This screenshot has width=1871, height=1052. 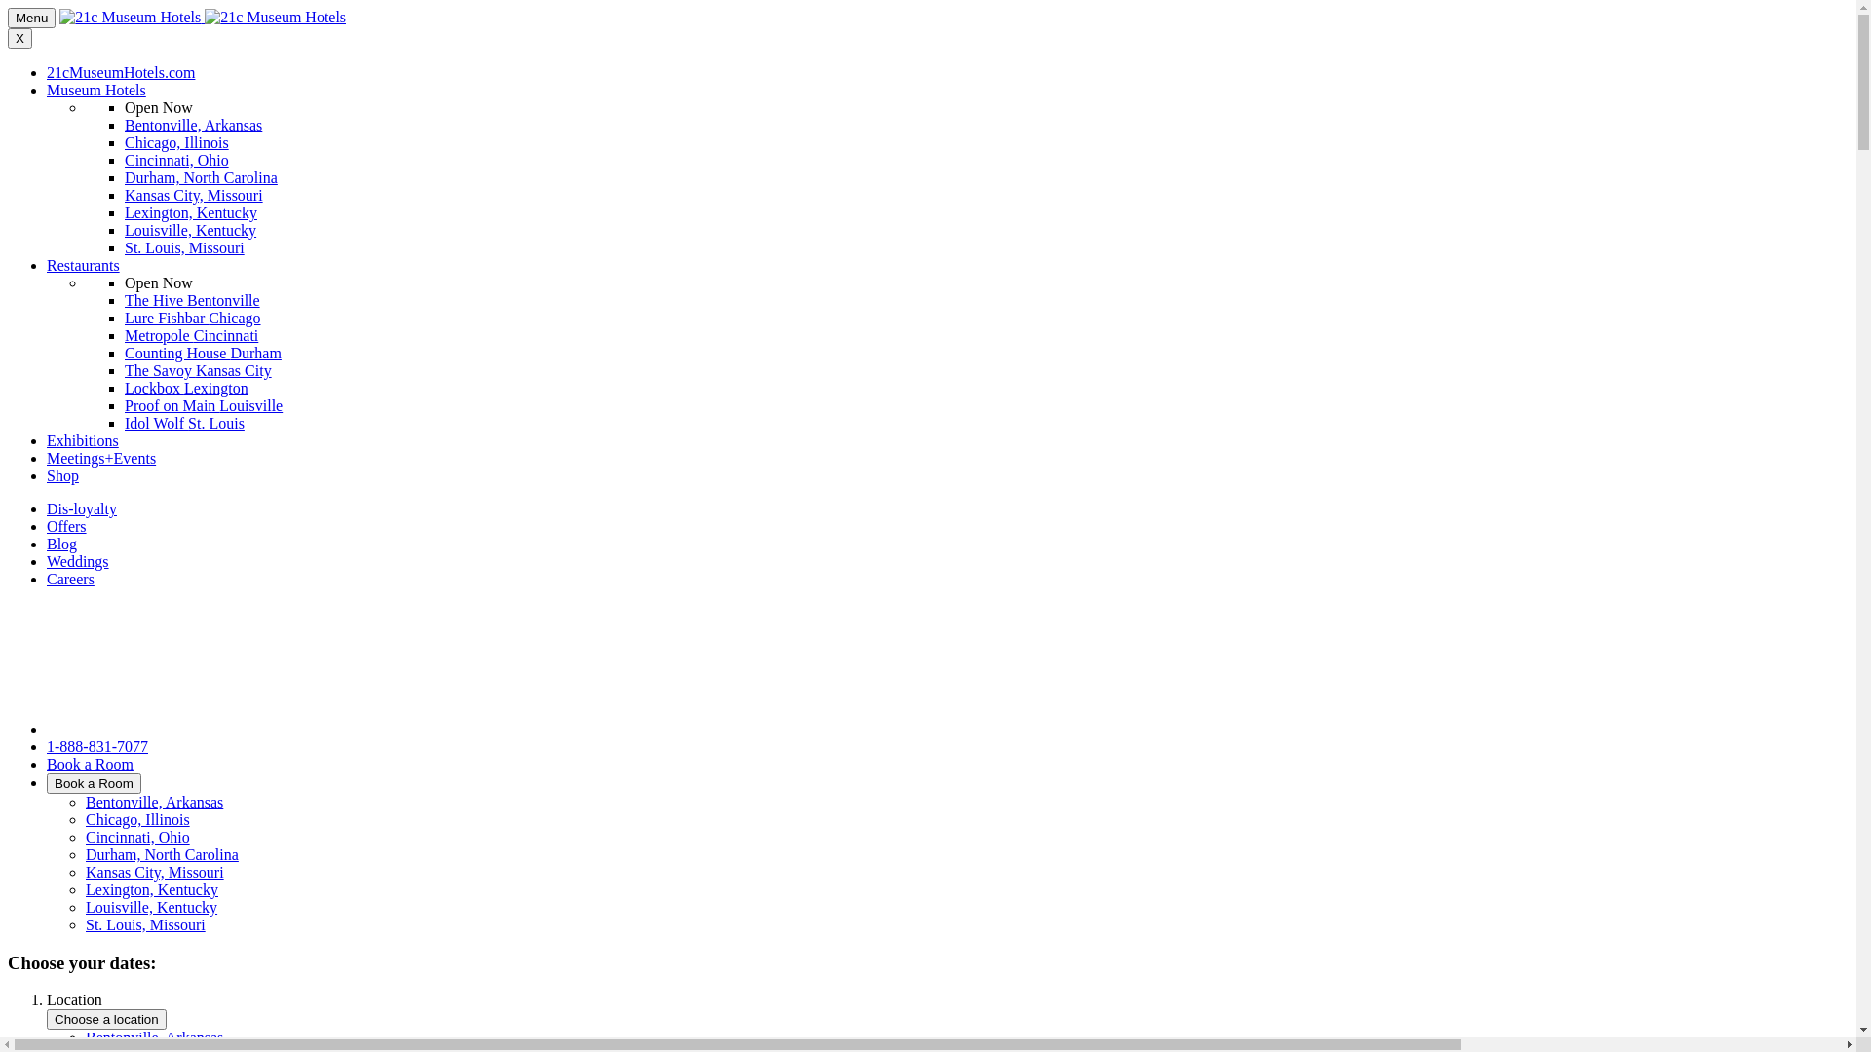 What do you see at coordinates (193, 318) in the screenshot?
I see `Lure Fishbar Chicago` at bounding box center [193, 318].